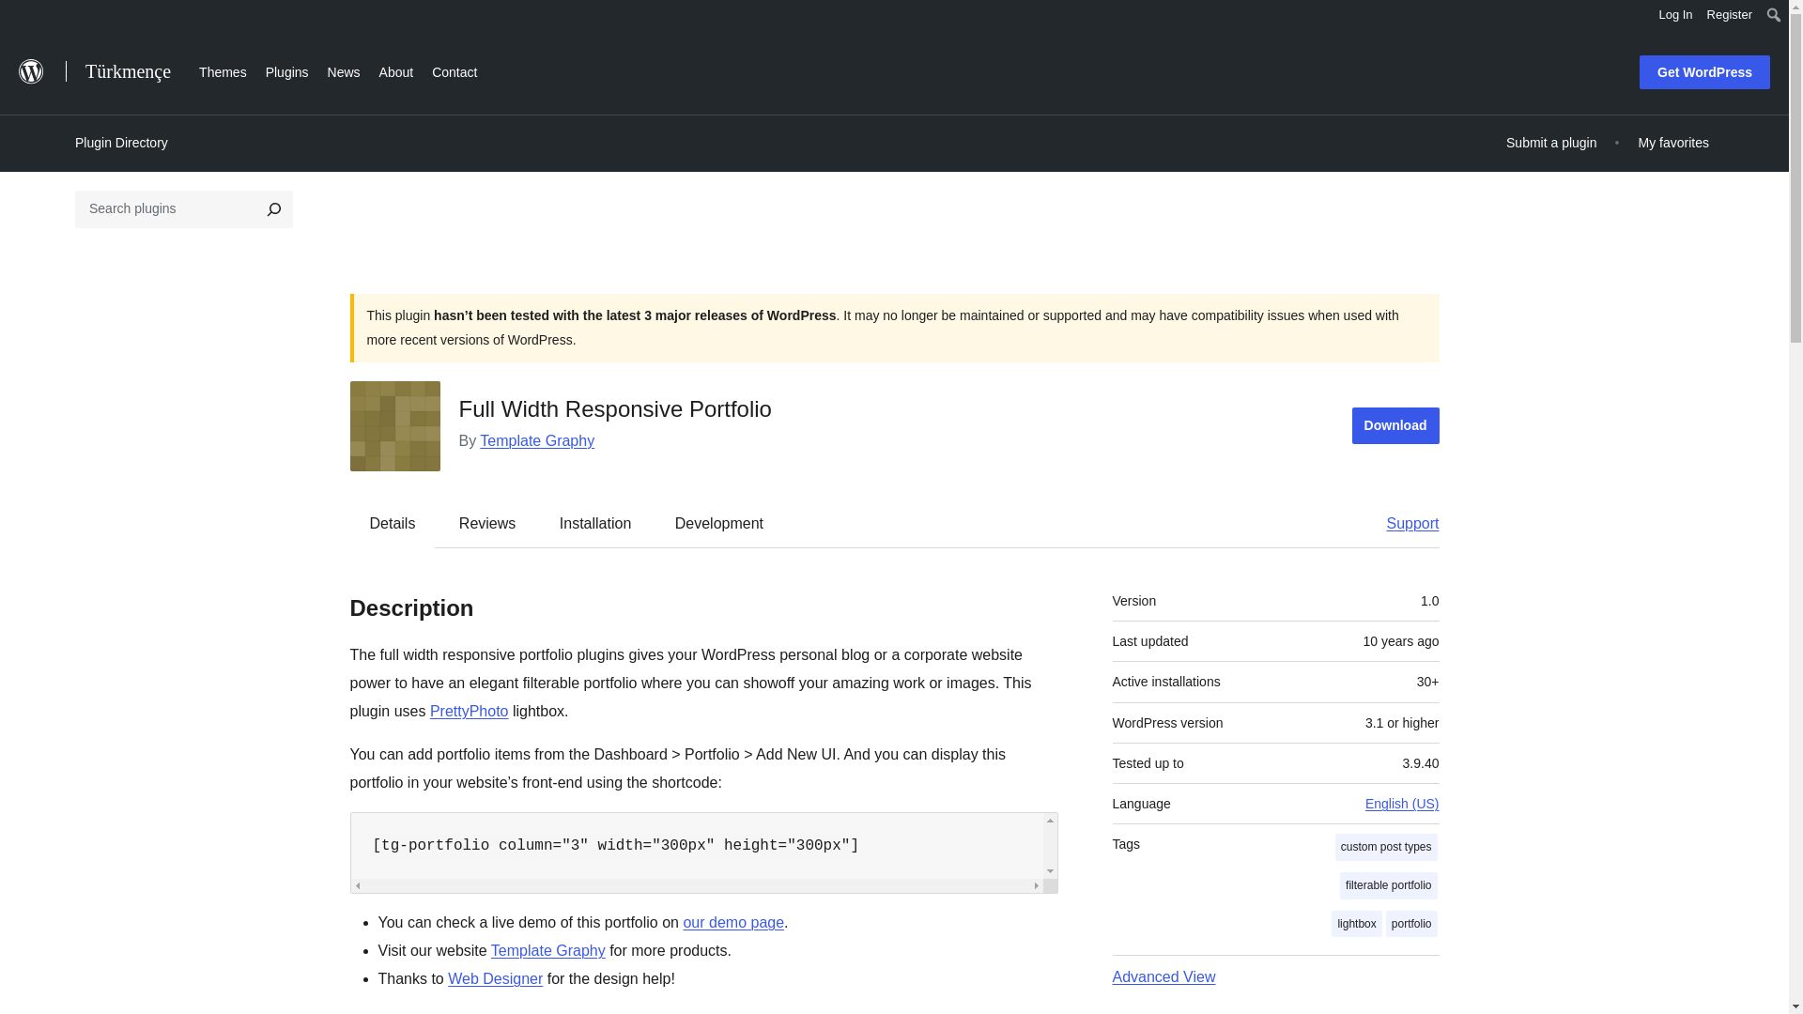 This screenshot has width=1803, height=1014. I want to click on Download, so click(1395, 426).